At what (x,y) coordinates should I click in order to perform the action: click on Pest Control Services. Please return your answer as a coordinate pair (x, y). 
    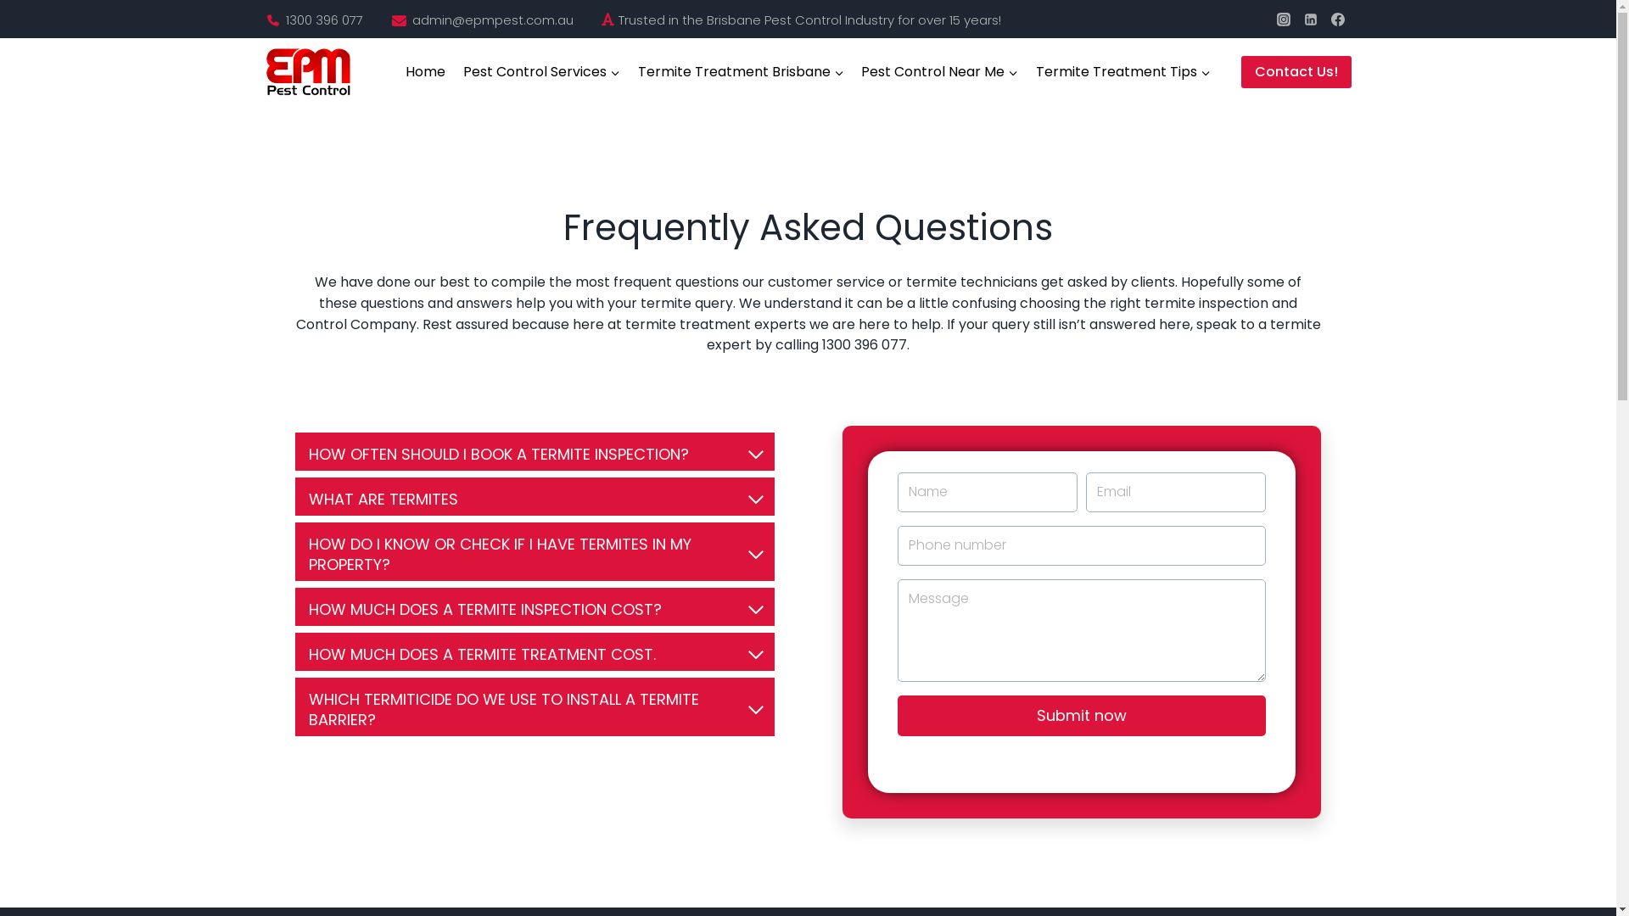
    Looking at the image, I should click on (541, 73).